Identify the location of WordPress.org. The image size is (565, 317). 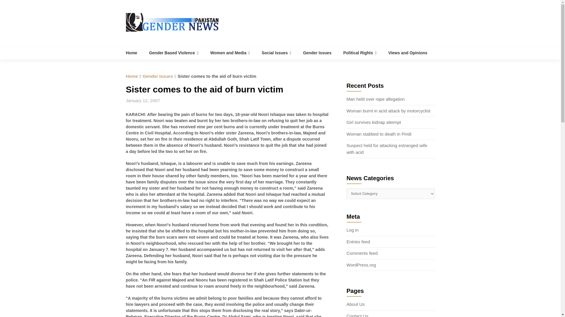
(361, 265).